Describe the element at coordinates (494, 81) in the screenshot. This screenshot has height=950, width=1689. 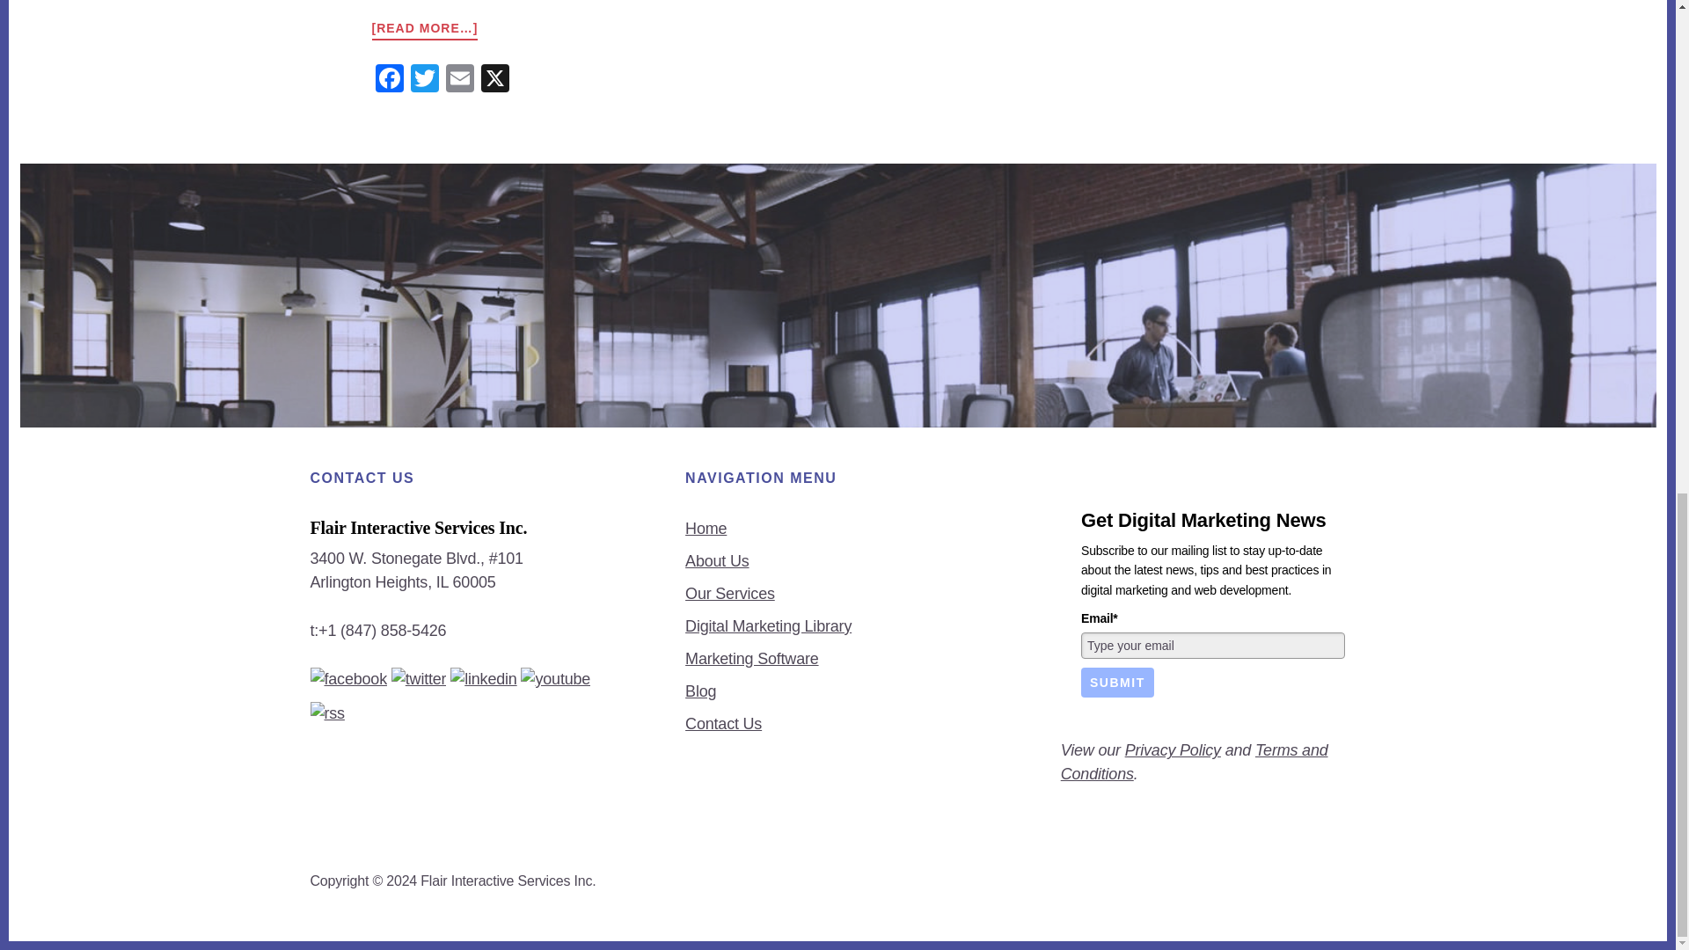
I see `X` at that location.